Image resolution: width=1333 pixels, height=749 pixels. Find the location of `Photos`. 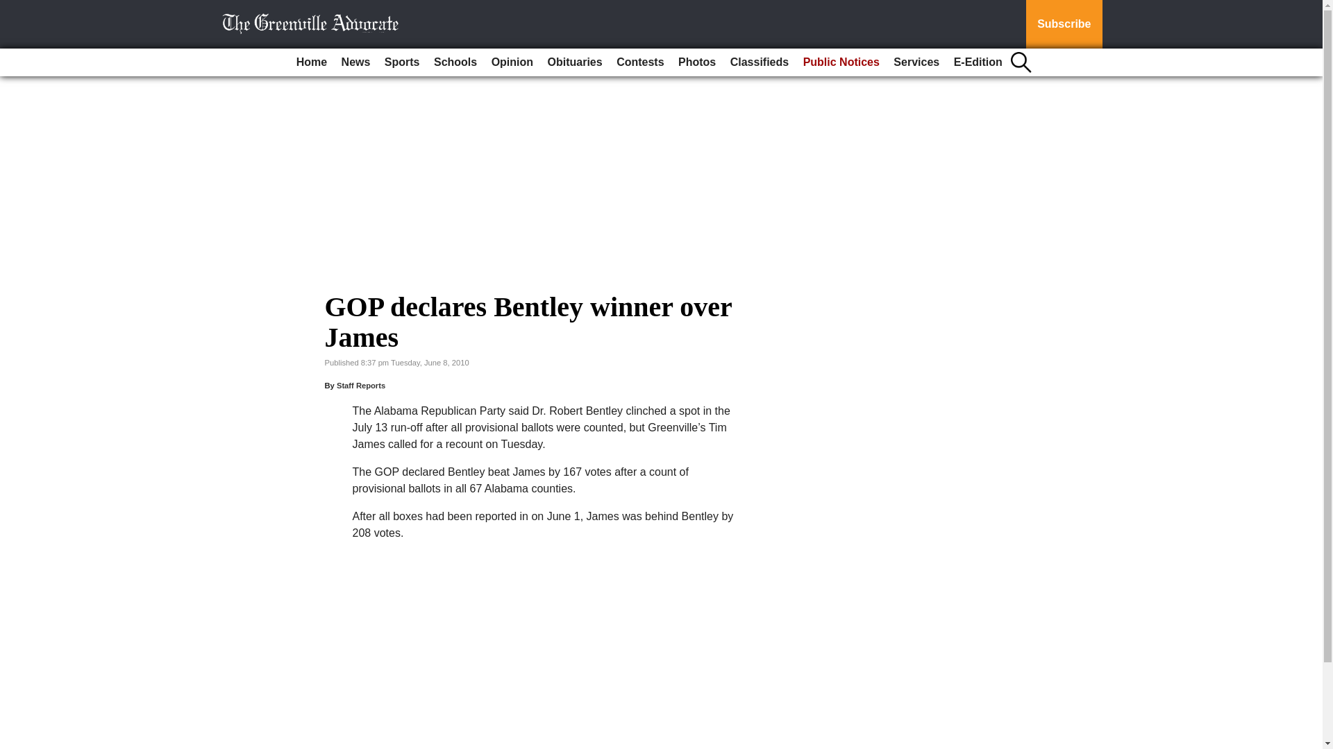

Photos is located at coordinates (697, 62).